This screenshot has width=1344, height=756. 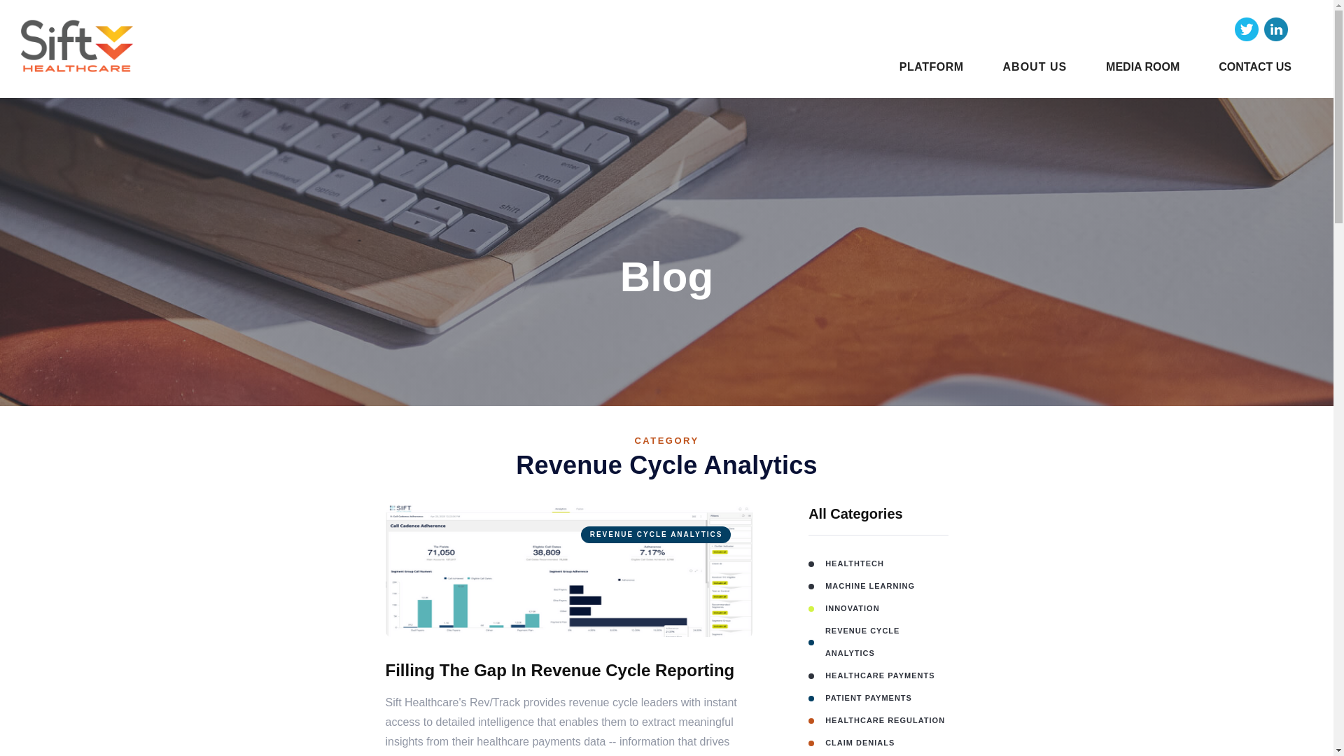 I want to click on INNOVATION, so click(x=878, y=608).